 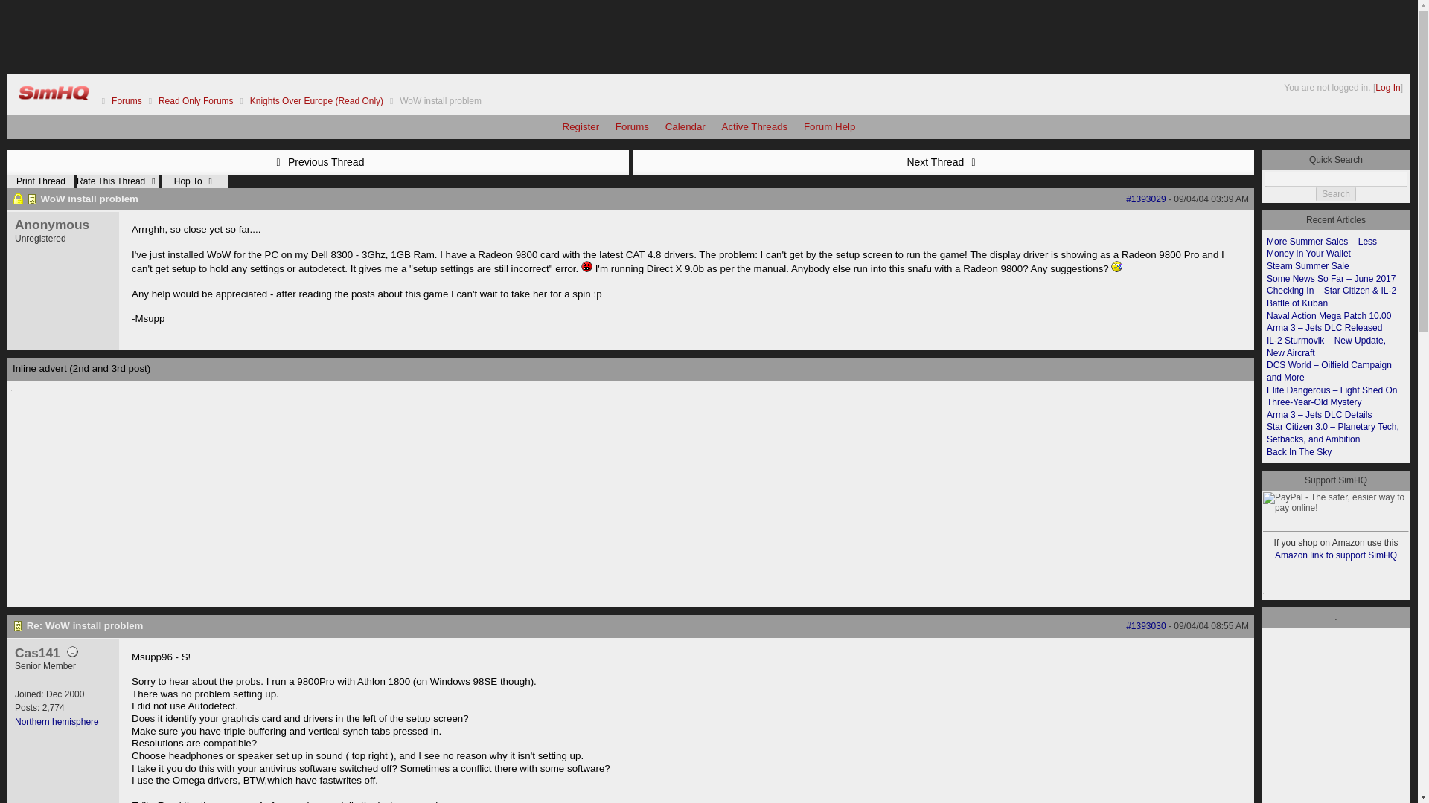 What do you see at coordinates (830, 126) in the screenshot?
I see `Forum Help` at bounding box center [830, 126].